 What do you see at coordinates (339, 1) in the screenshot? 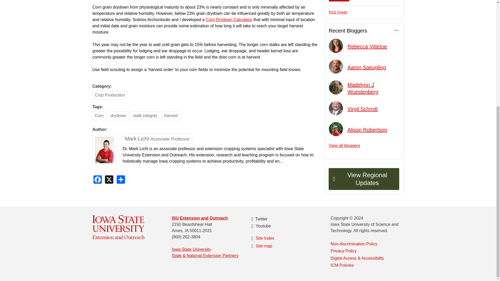
I see `Subscribe` at bounding box center [339, 1].